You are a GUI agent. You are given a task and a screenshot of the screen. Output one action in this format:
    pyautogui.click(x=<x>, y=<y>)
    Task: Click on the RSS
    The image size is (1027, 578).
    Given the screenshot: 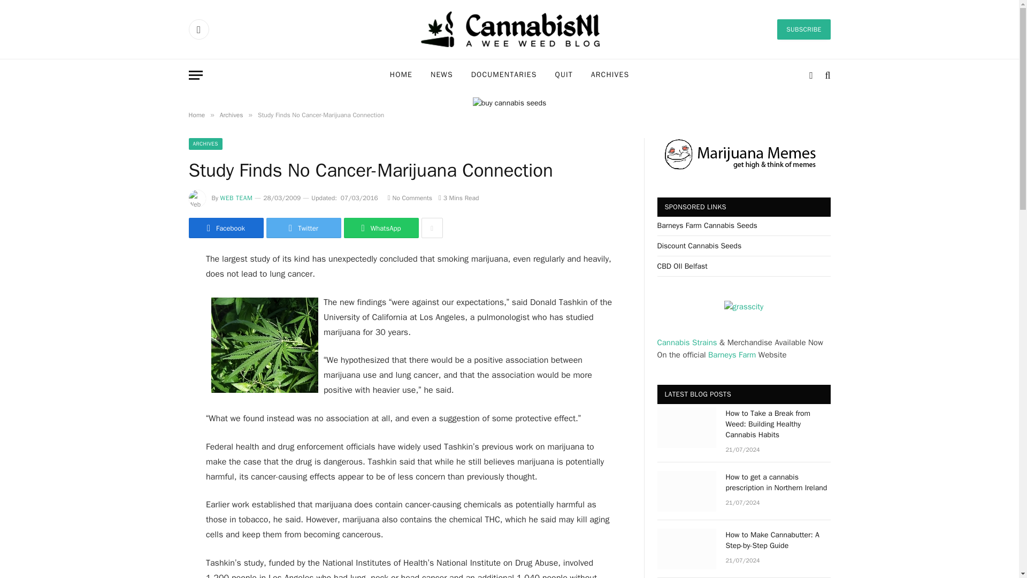 What is the action you would take?
    pyautogui.click(x=198, y=29)
    